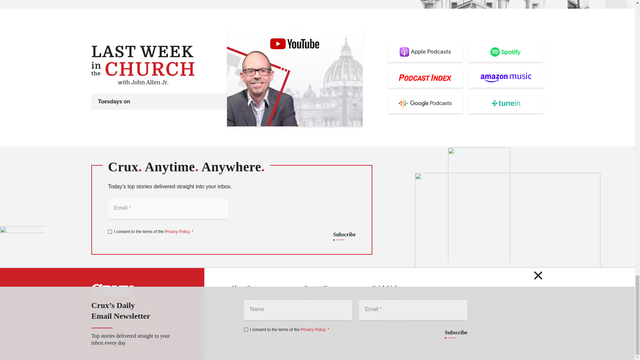 The width and height of the screenshot is (640, 360). What do you see at coordinates (110, 231) in the screenshot?
I see `true` at bounding box center [110, 231].